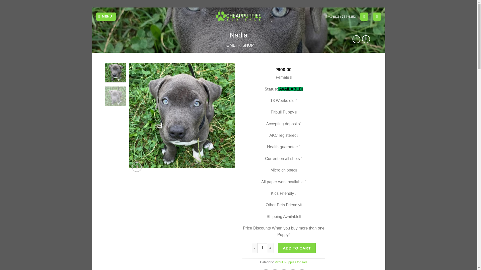 The image size is (481, 270). What do you see at coordinates (106, 16) in the screenshot?
I see `MENU` at bounding box center [106, 16].